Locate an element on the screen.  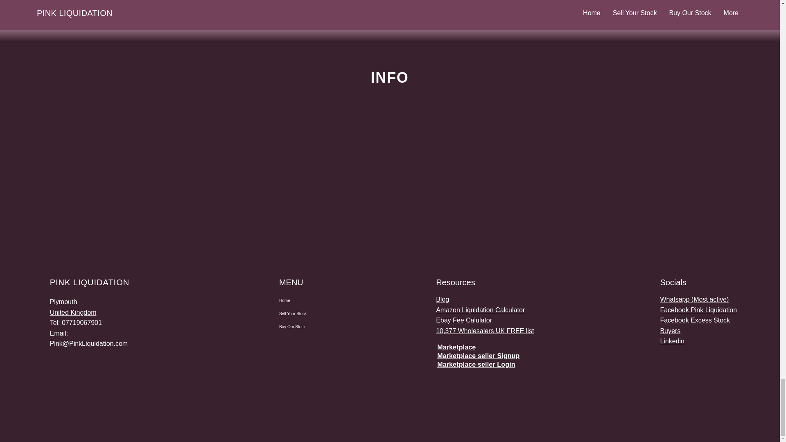
Buy Our Stock is located at coordinates (307, 327).